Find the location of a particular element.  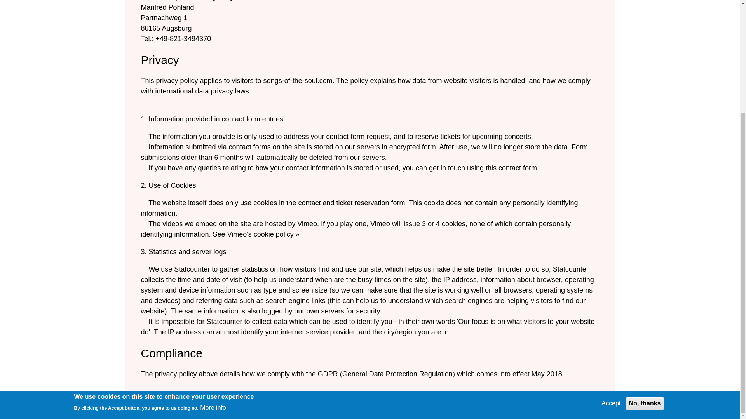

No, thanks is located at coordinates (645, 255).